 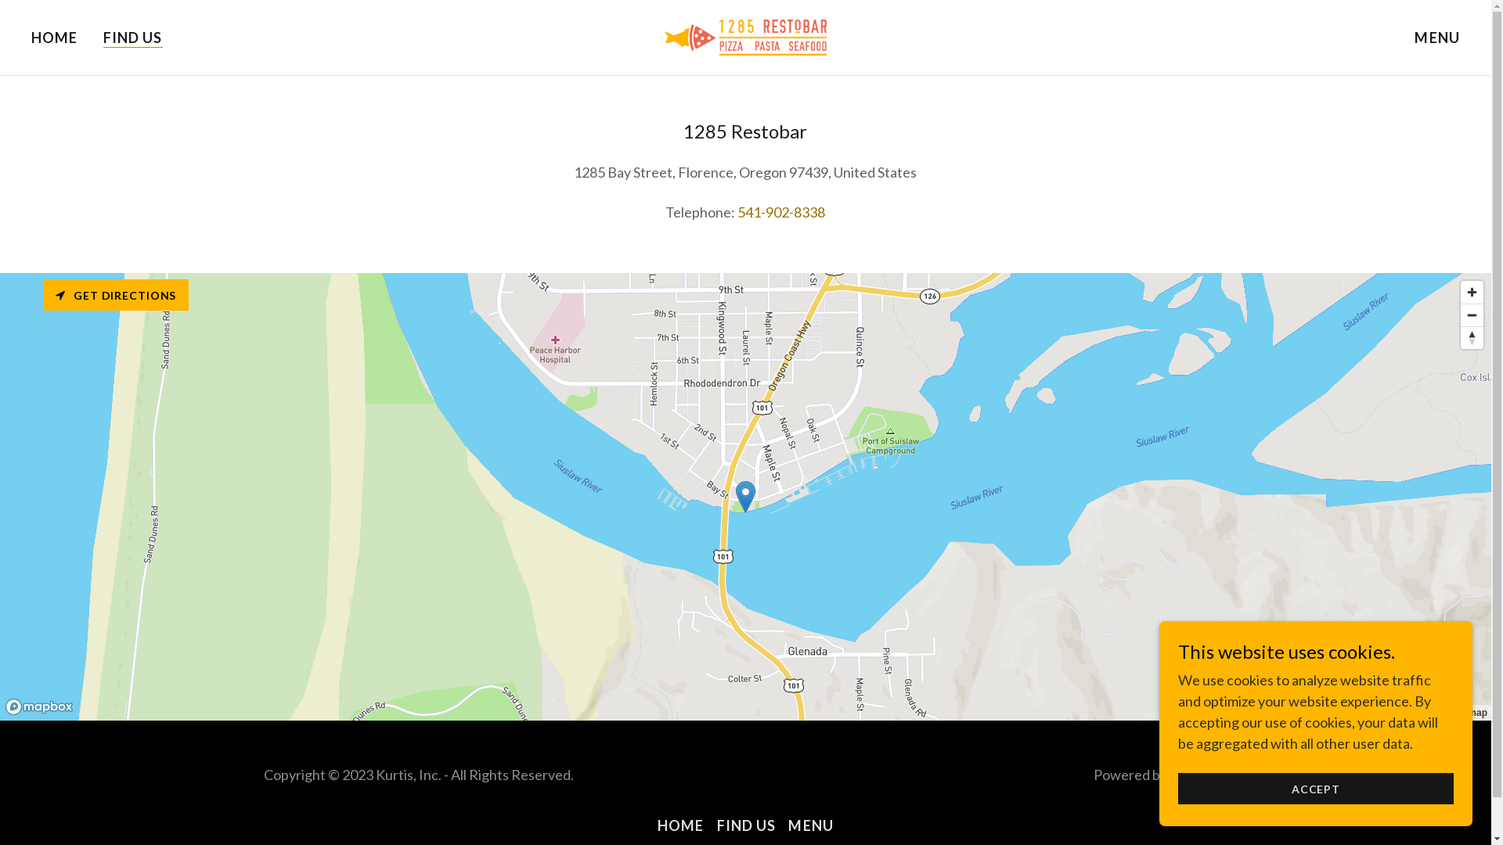 I want to click on Improve this map, so click(x=1448, y=713).